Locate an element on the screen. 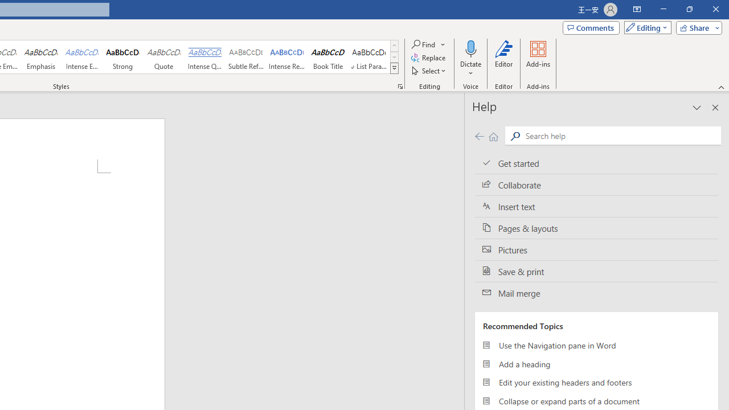 The image size is (729, 410). Replace... is located at coordinates (429, 58).